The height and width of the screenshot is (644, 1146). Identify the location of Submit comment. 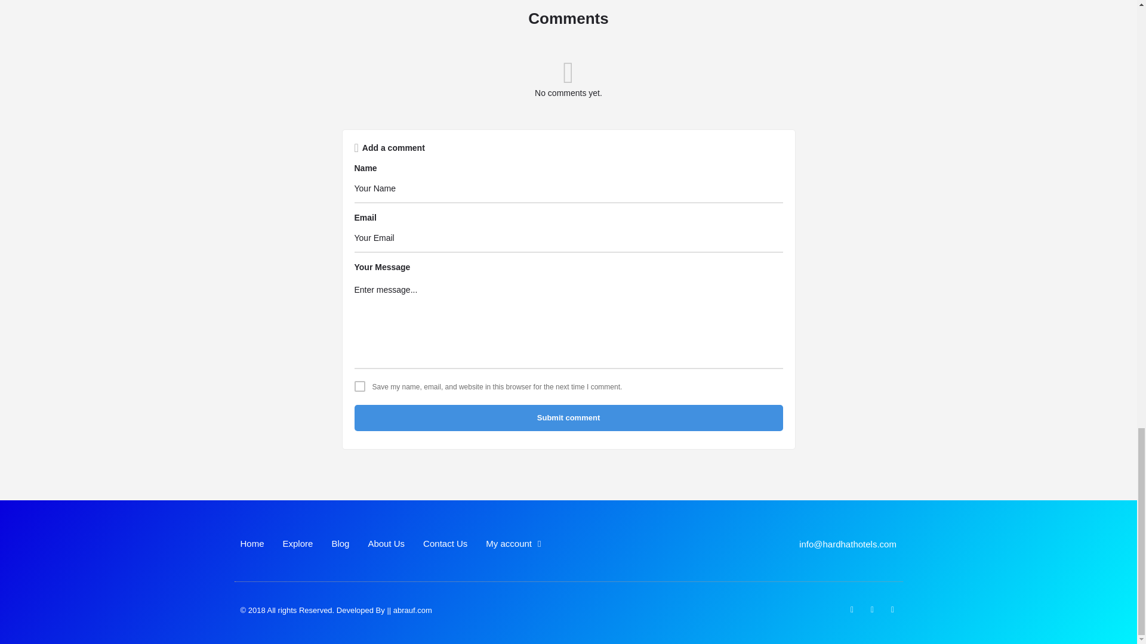
(568, 417).